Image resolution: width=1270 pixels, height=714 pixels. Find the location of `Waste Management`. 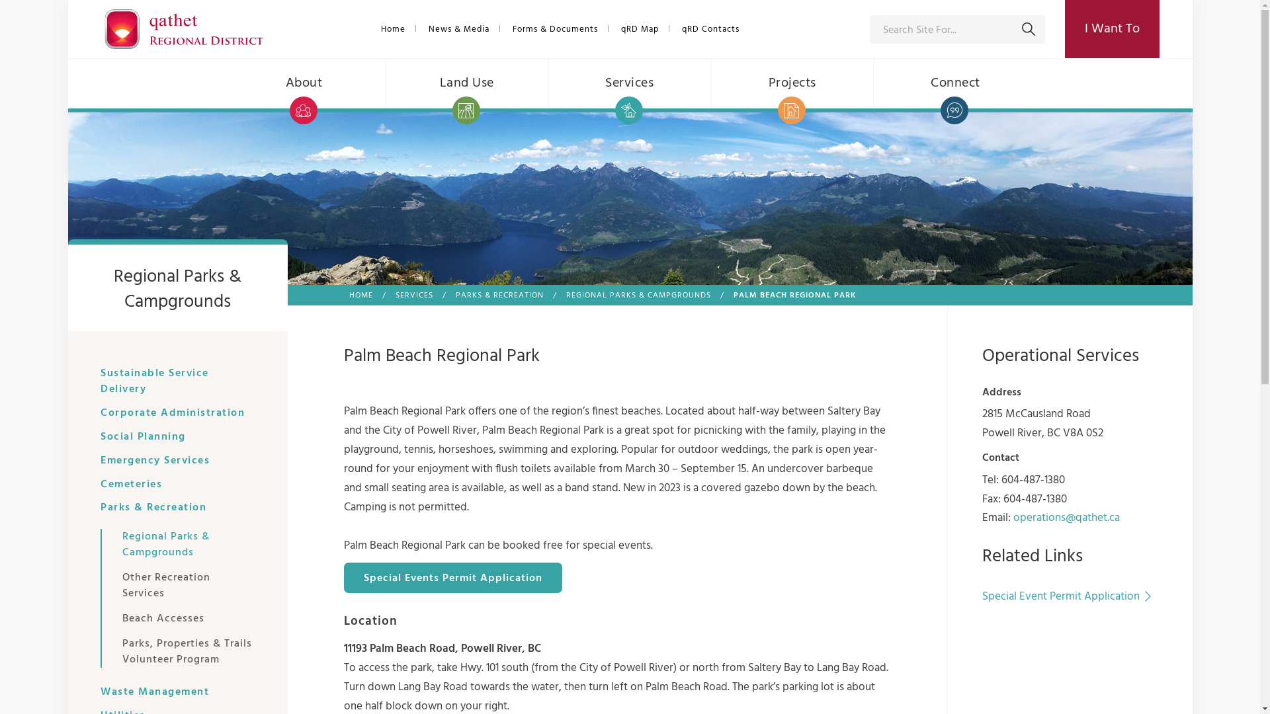

Waste Management is located at coordinates (155, 692).